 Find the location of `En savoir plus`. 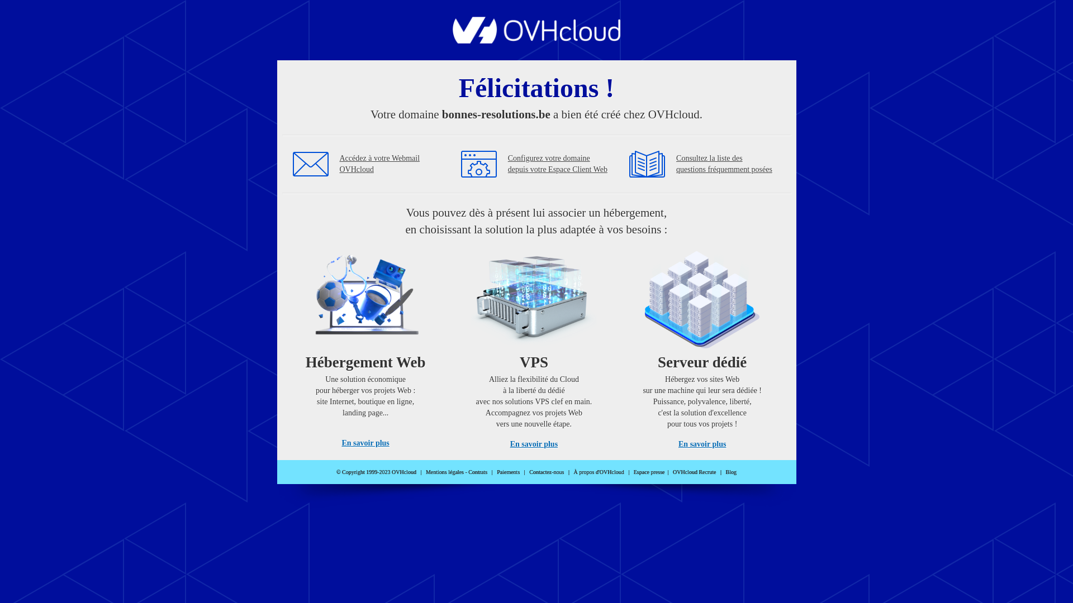

En savoir plus is located at coordinates (365, 443).